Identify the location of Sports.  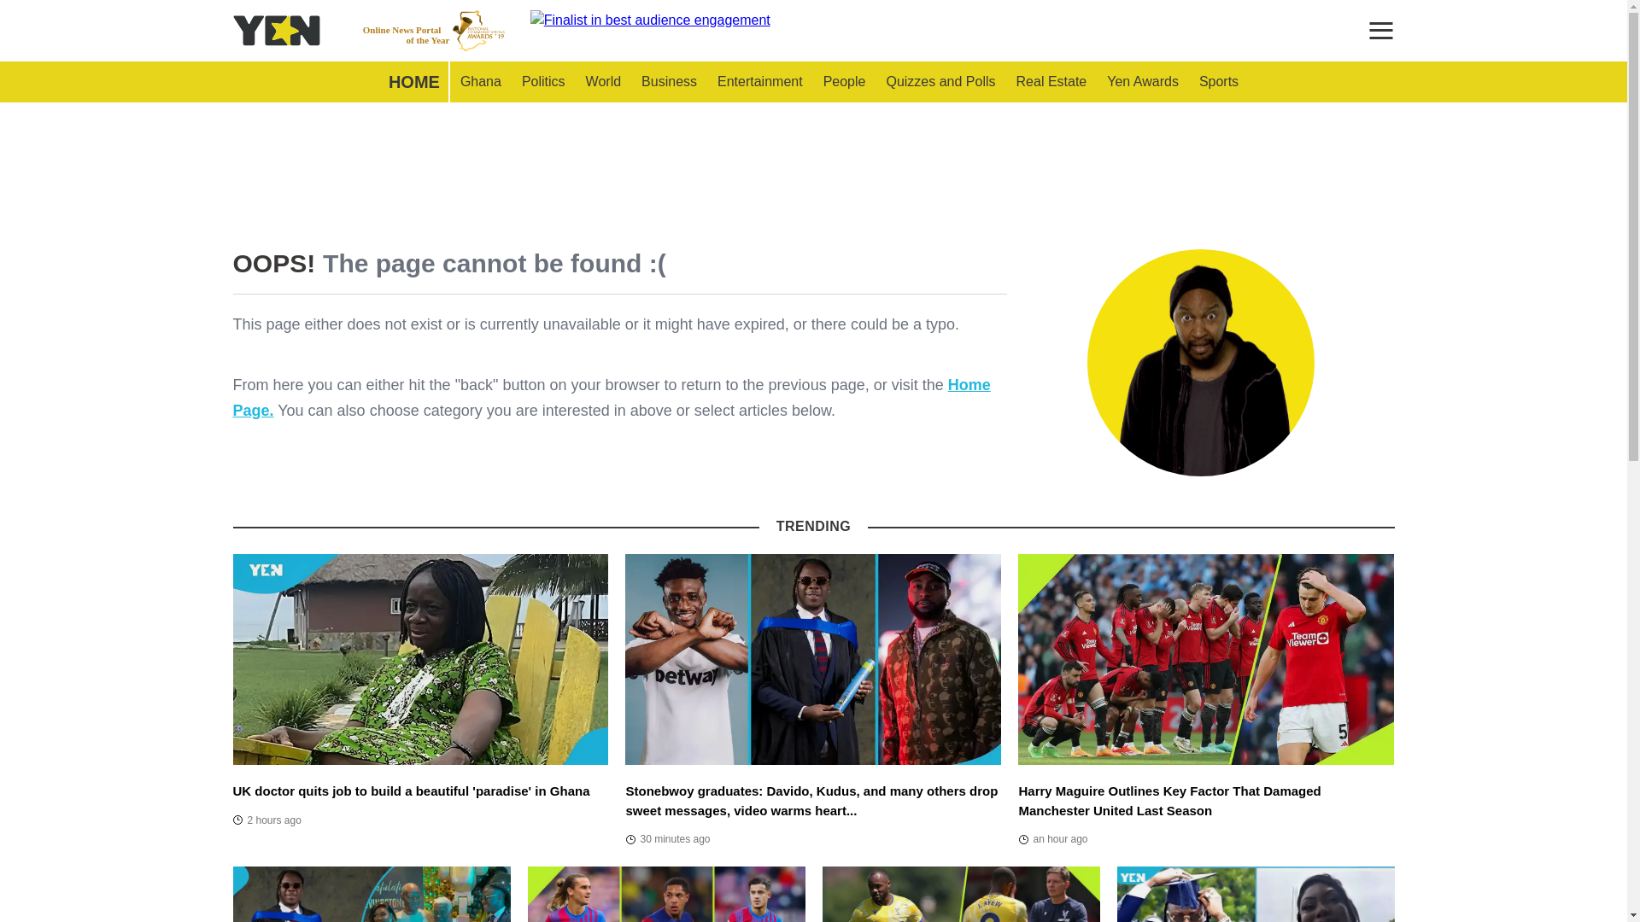
(603, 82).